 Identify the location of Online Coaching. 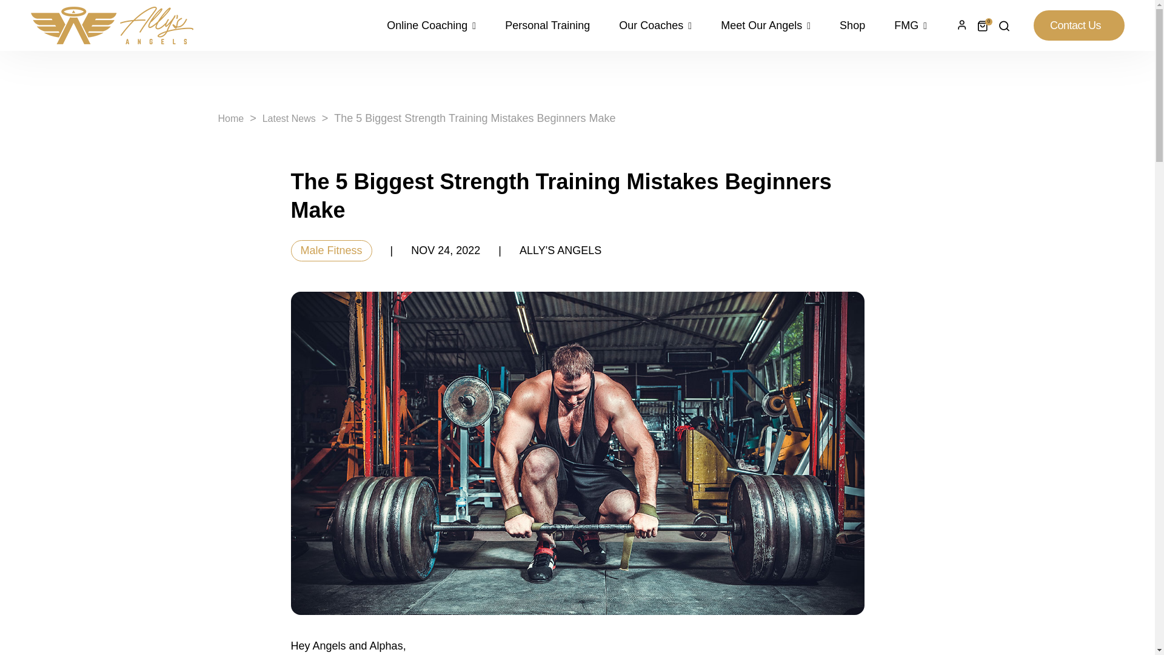
(438, 25).